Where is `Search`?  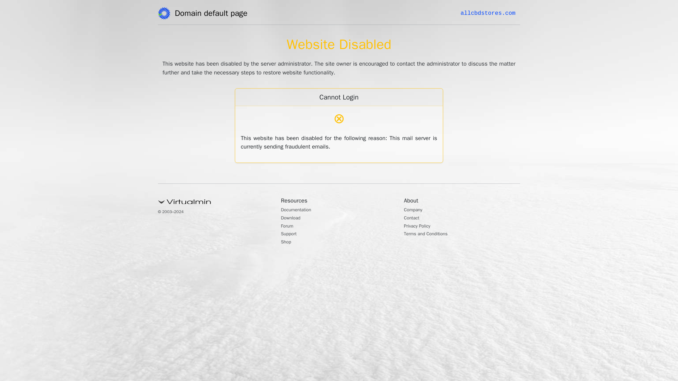
Search is located at coordinates (489, 40).